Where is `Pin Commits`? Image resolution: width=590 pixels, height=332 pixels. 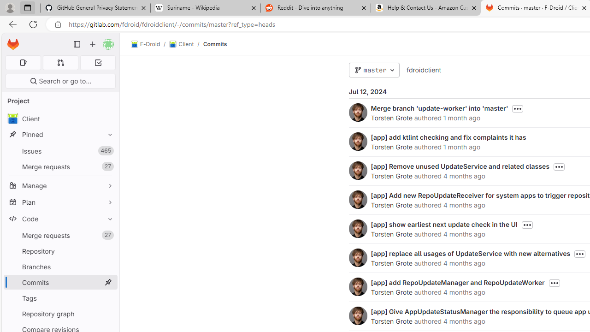 Pin Commits is located at coordinates (108, 282).